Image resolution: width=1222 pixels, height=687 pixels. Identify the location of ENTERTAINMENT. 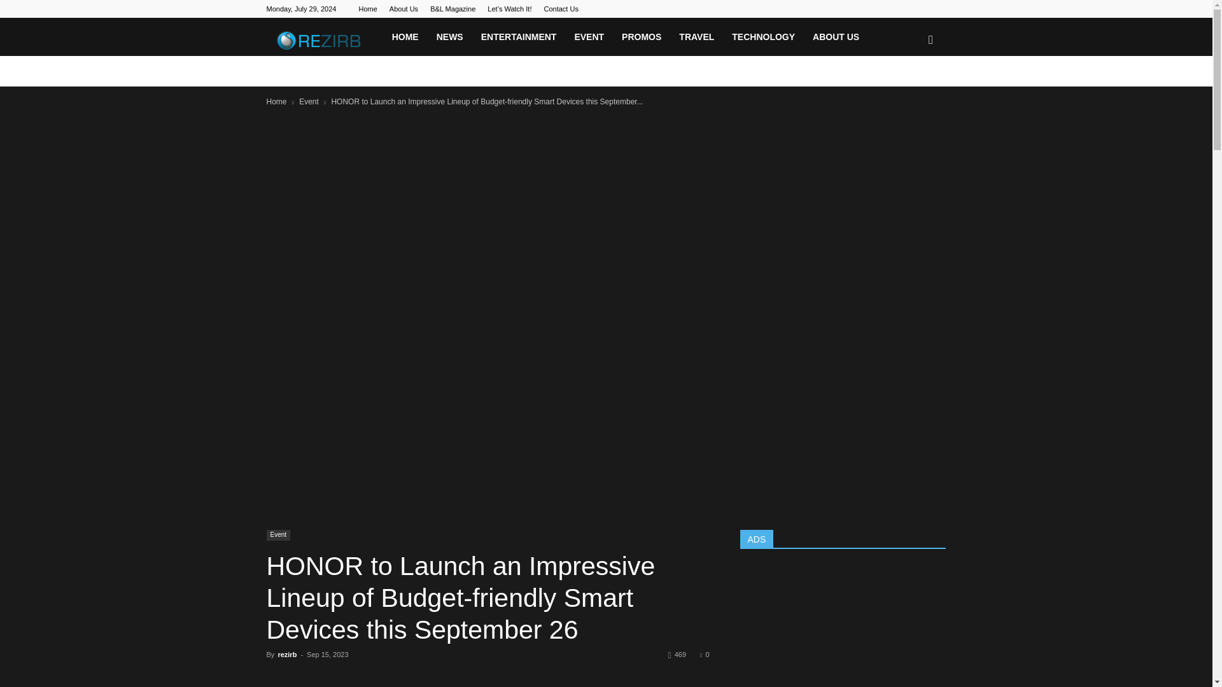
(518, 37).